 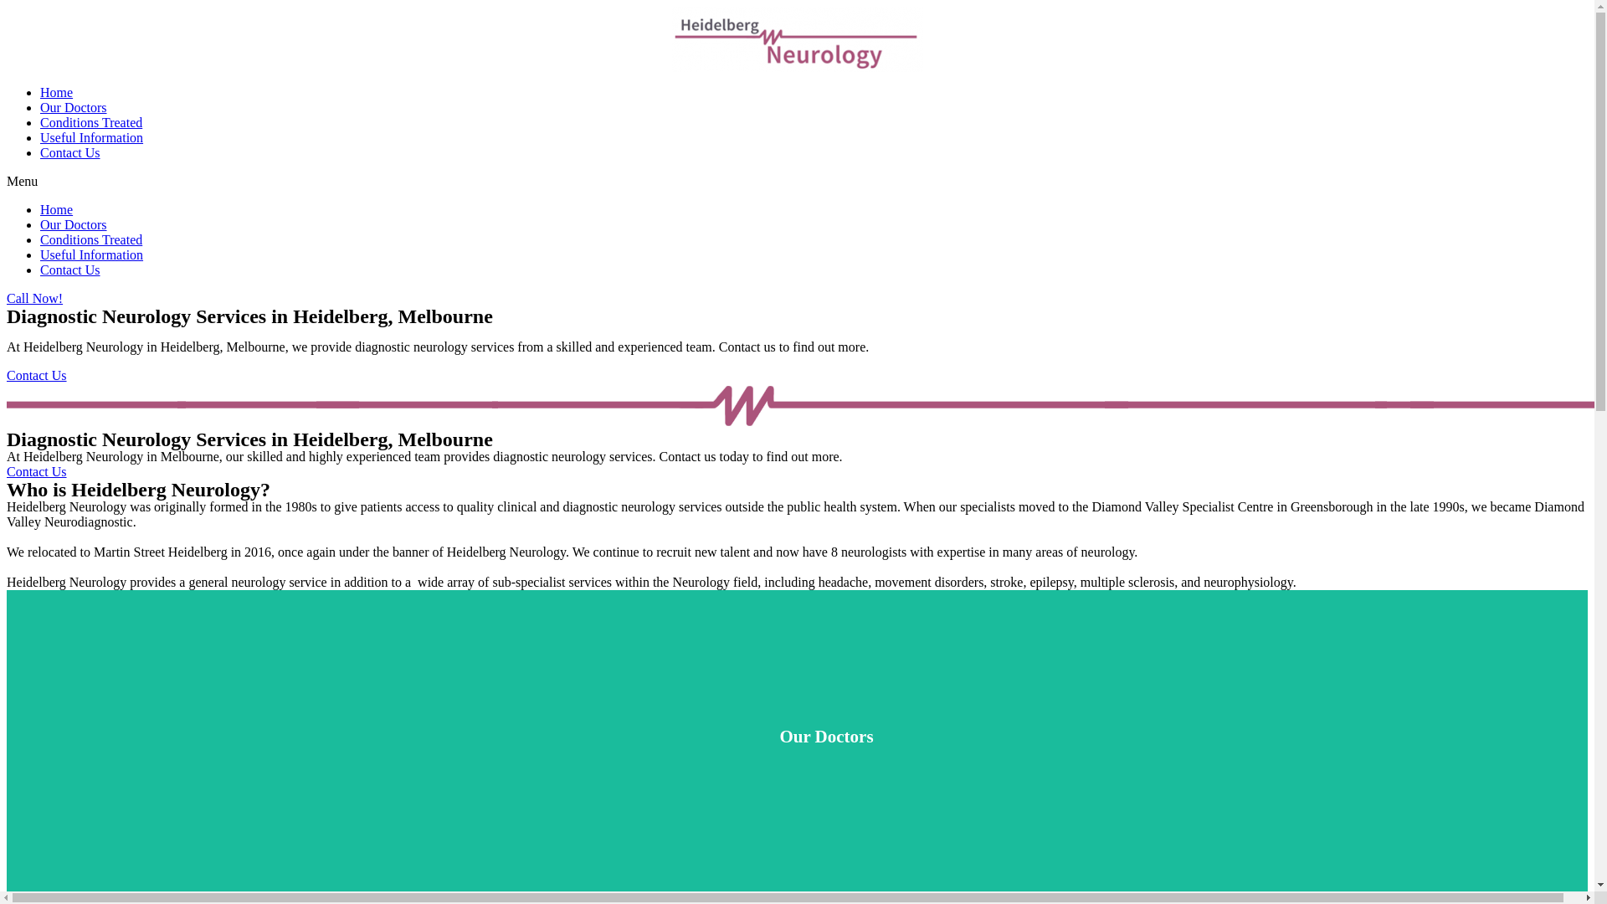 I want to click on Home, so click(x=57, y=92).